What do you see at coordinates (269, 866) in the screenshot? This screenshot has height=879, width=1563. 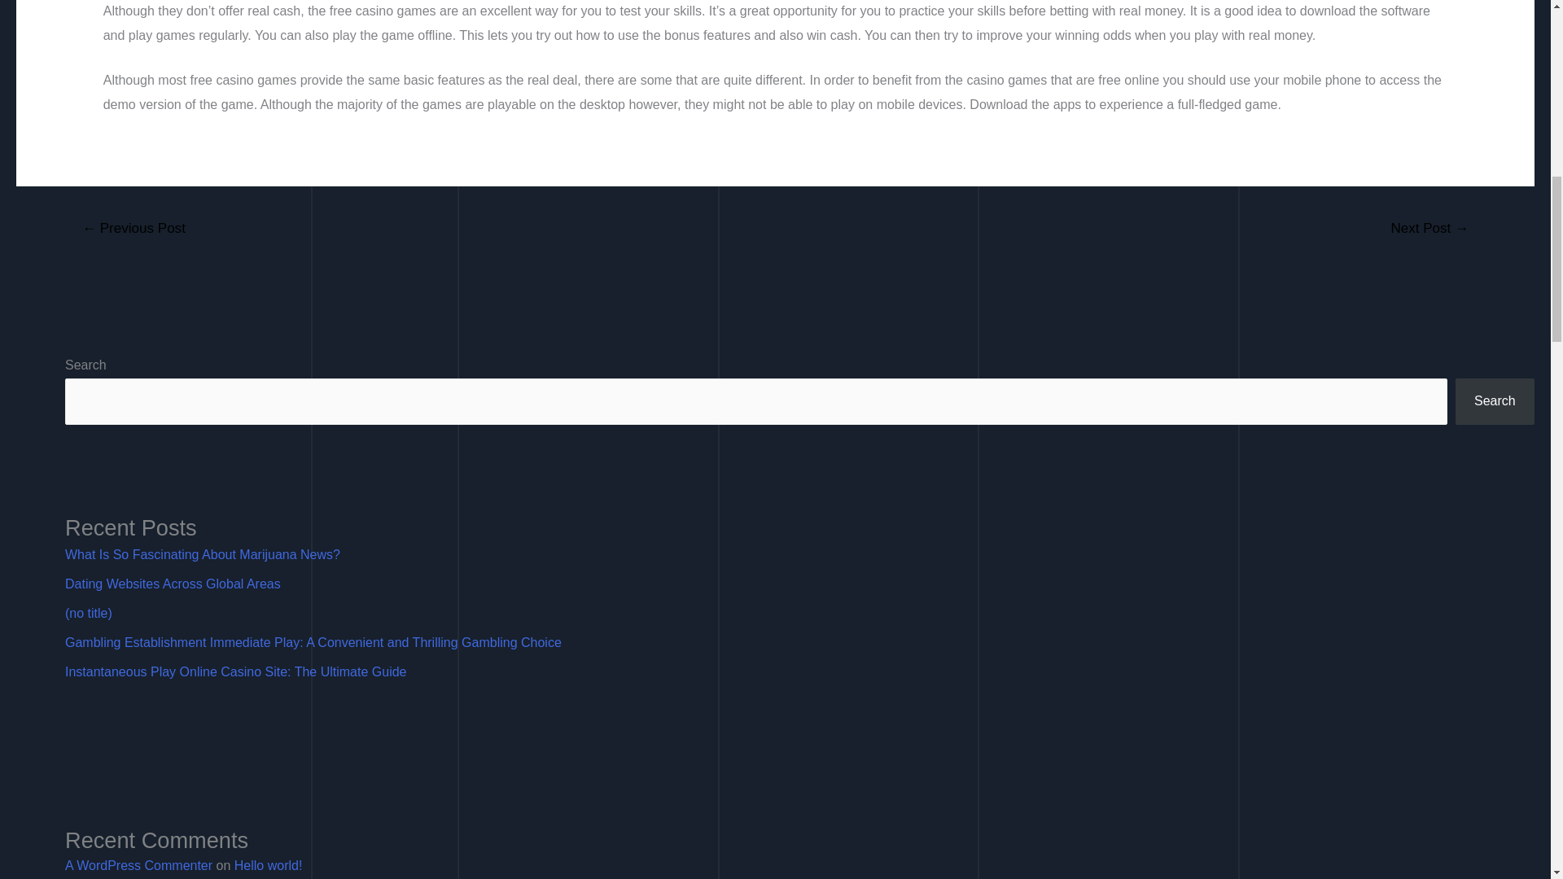 I see `Hello world!` at bounding box center [269, 866].